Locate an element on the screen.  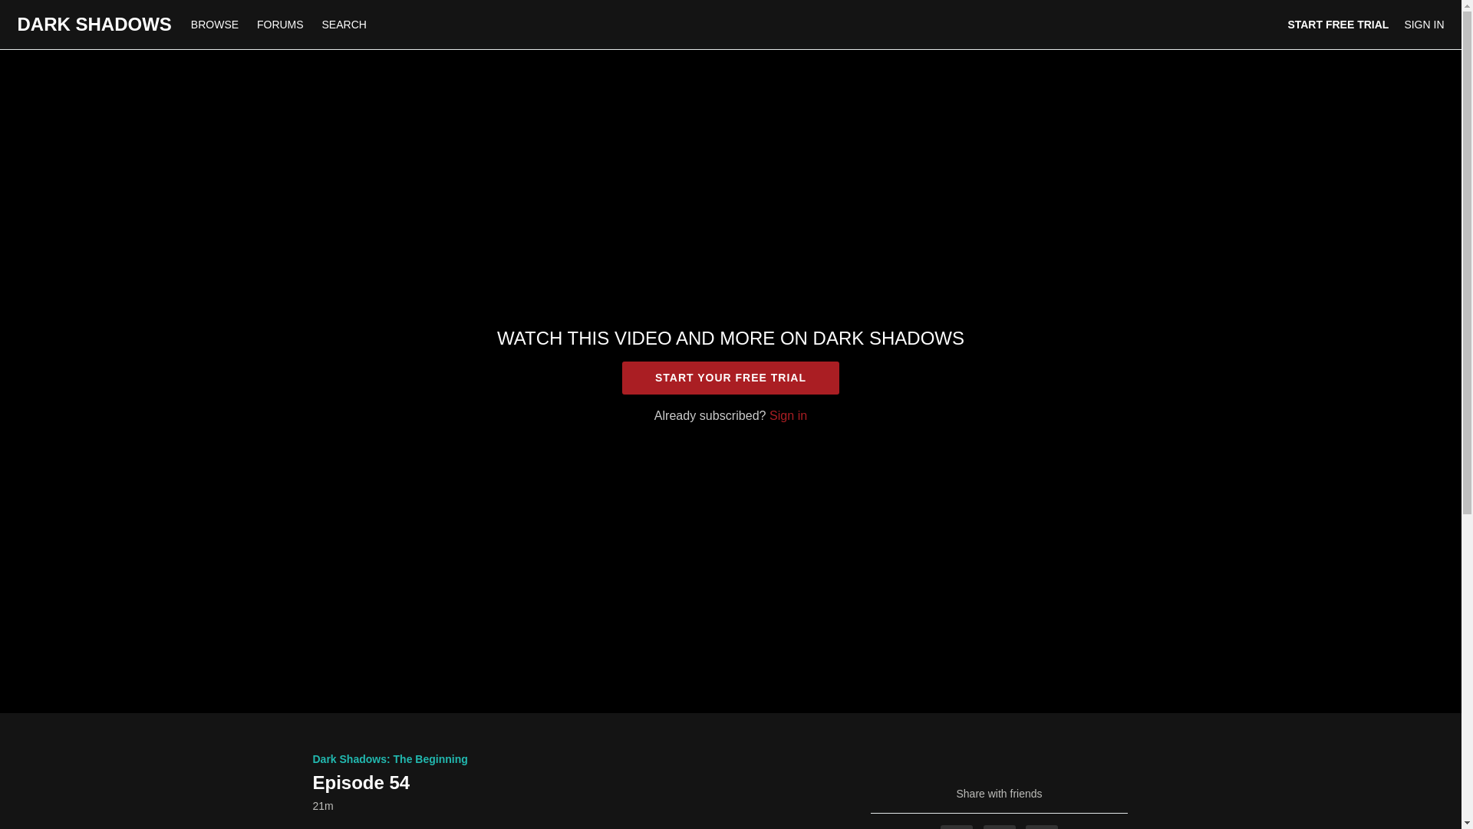
SEARCH is located at coordinates (344, 24).